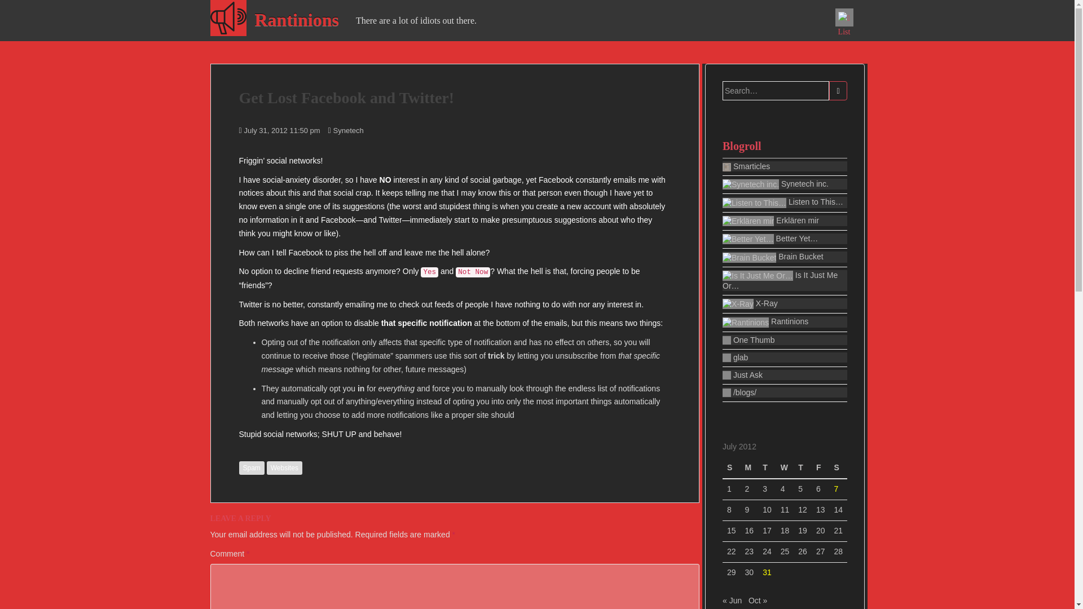 Image resolution: width=1083 pixels, height=609 pixels. Describe the element at coordinates (784, 374) in the screenshot. I see `Just Ask` at that location.